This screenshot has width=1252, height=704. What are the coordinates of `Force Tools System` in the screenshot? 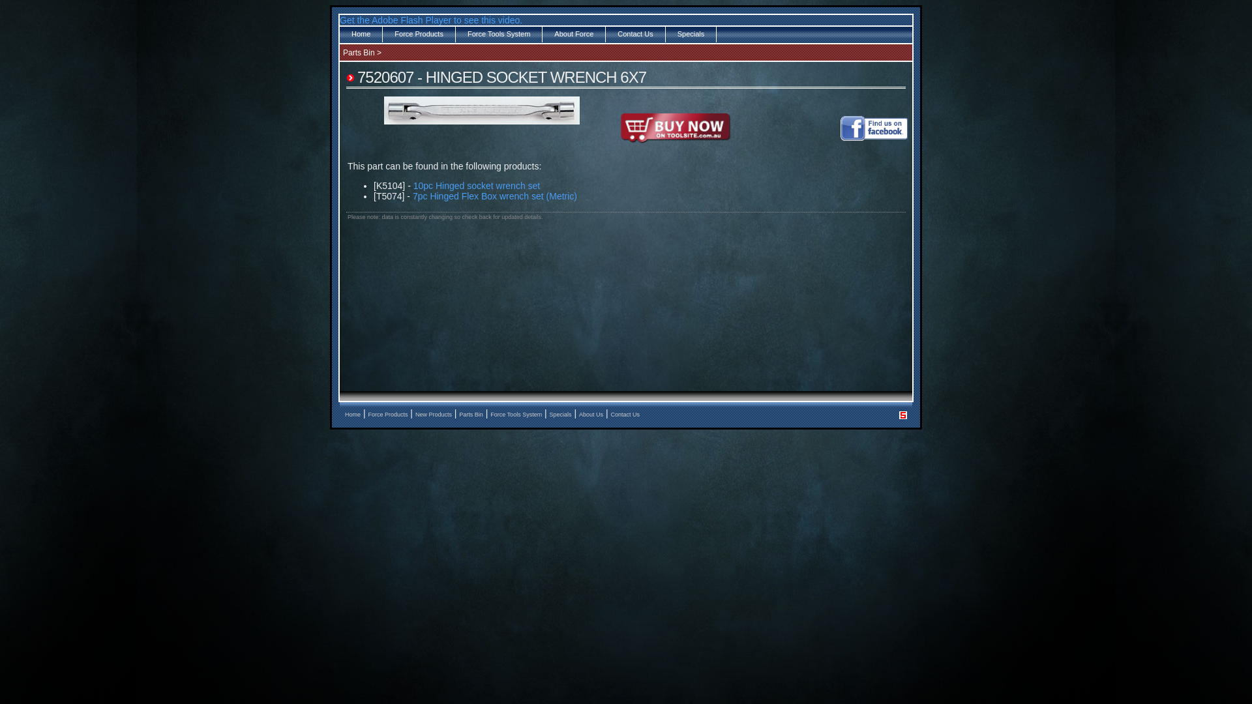 It's located at (499, 34).